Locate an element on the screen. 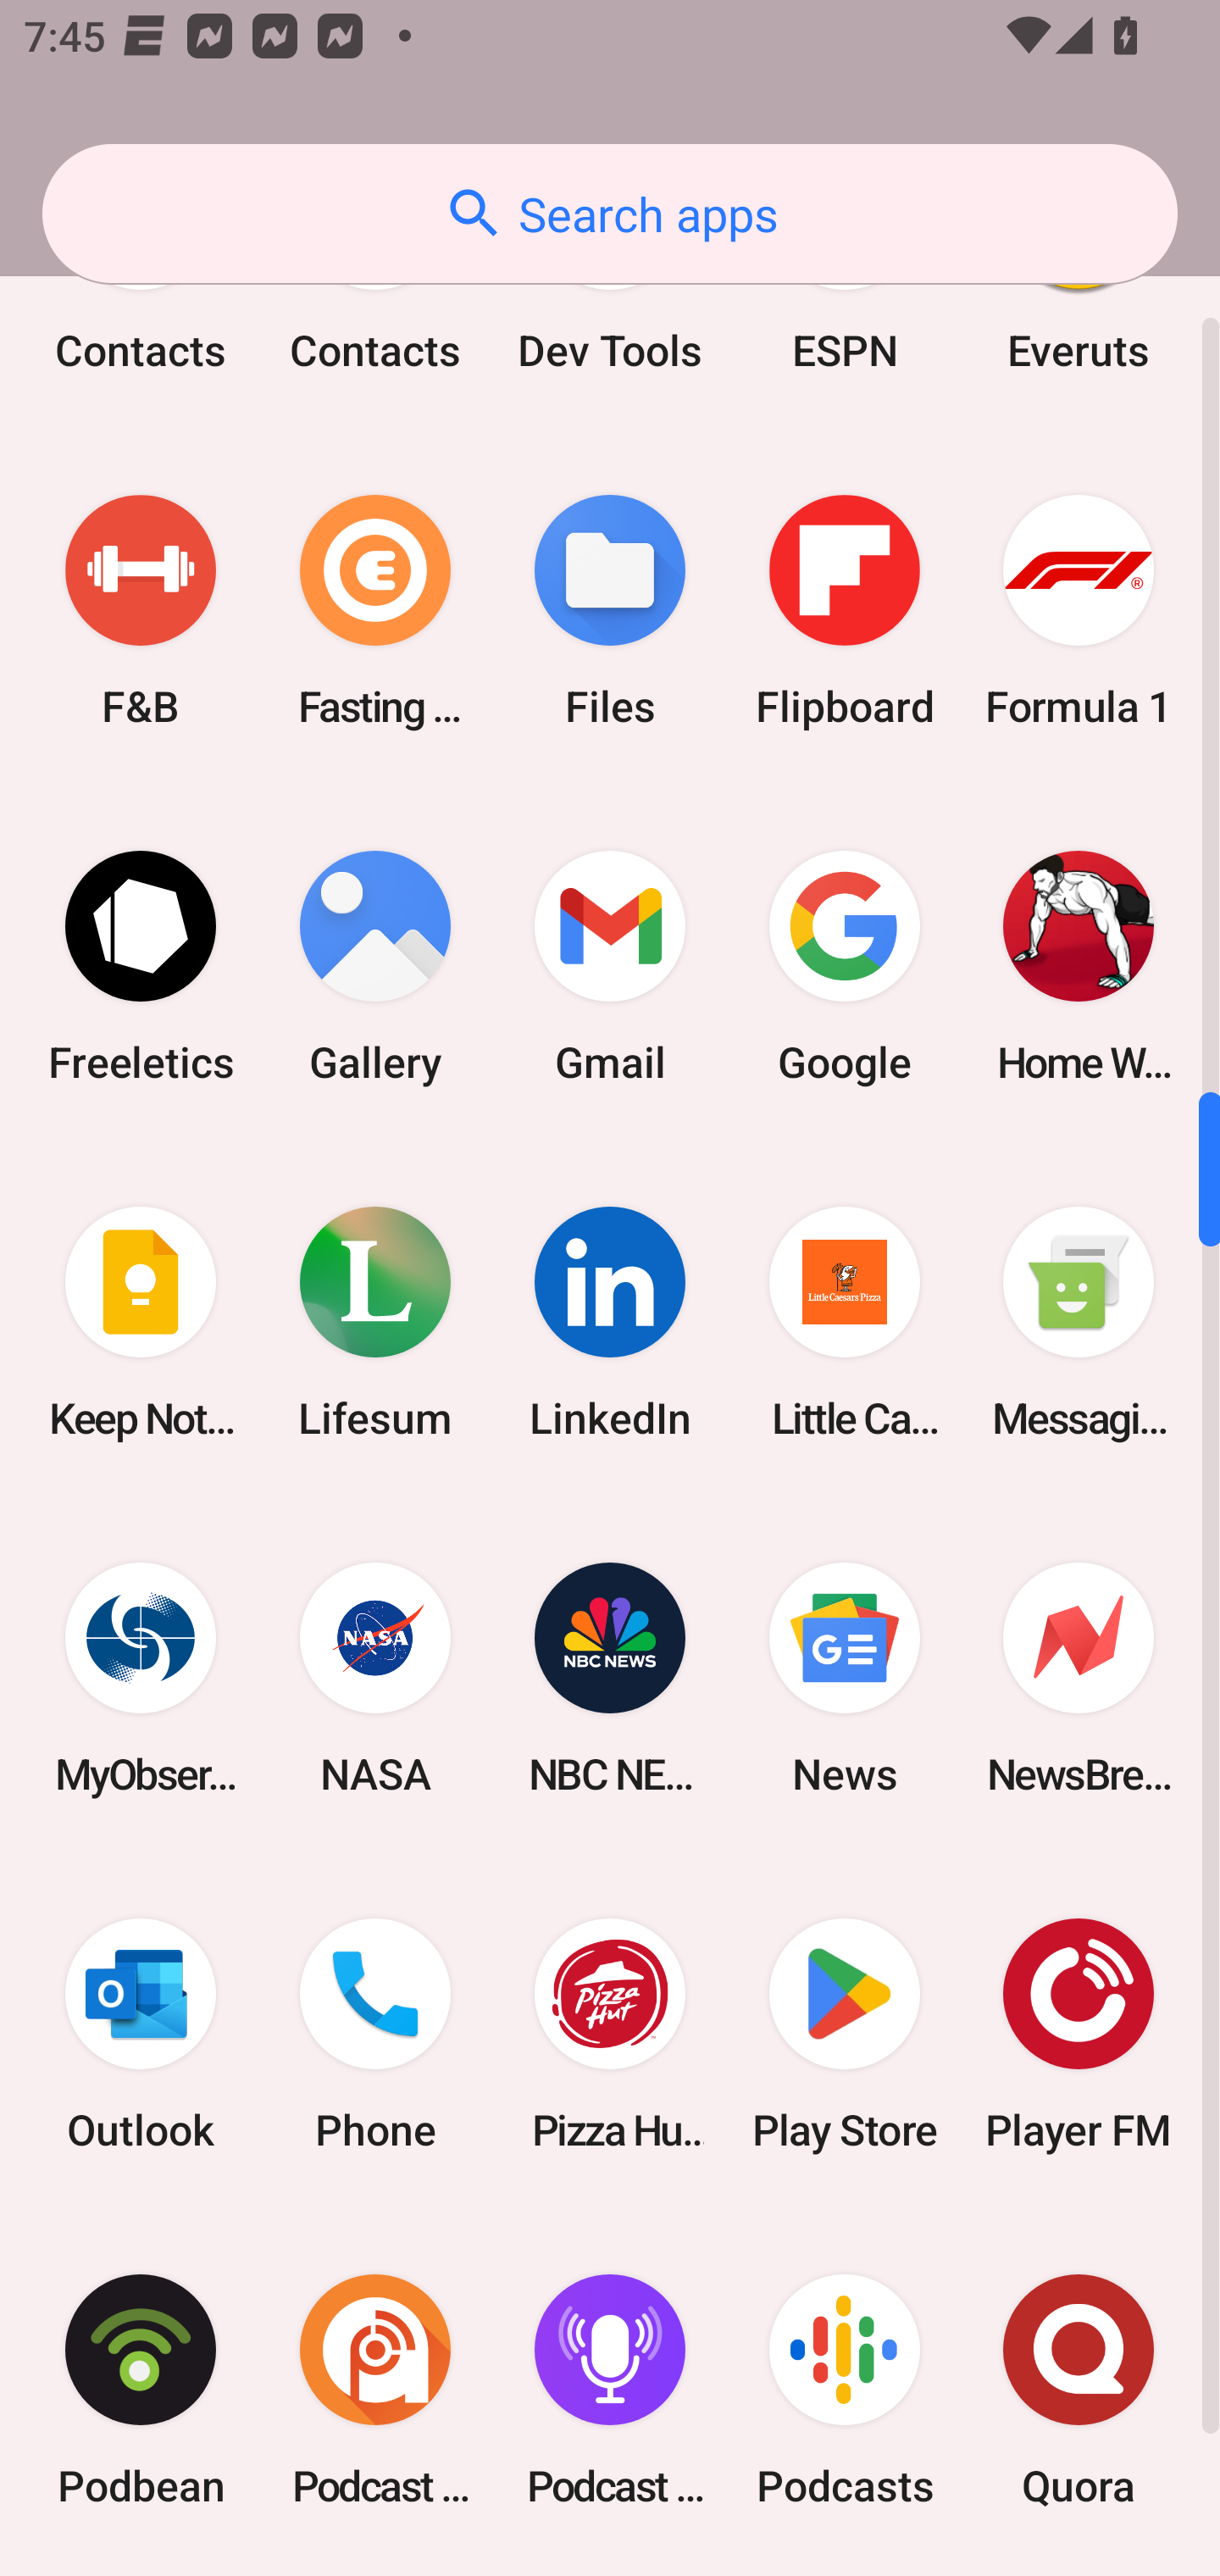  Google is located at coordinates (844, 966).